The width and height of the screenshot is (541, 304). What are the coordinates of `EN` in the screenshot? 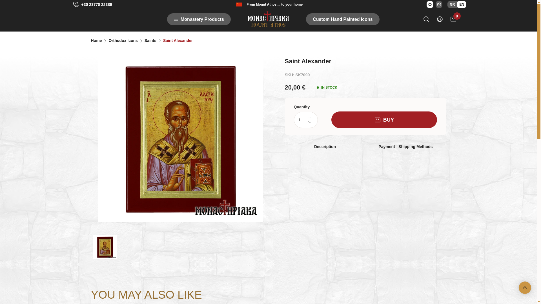 It's located at (462, 5).